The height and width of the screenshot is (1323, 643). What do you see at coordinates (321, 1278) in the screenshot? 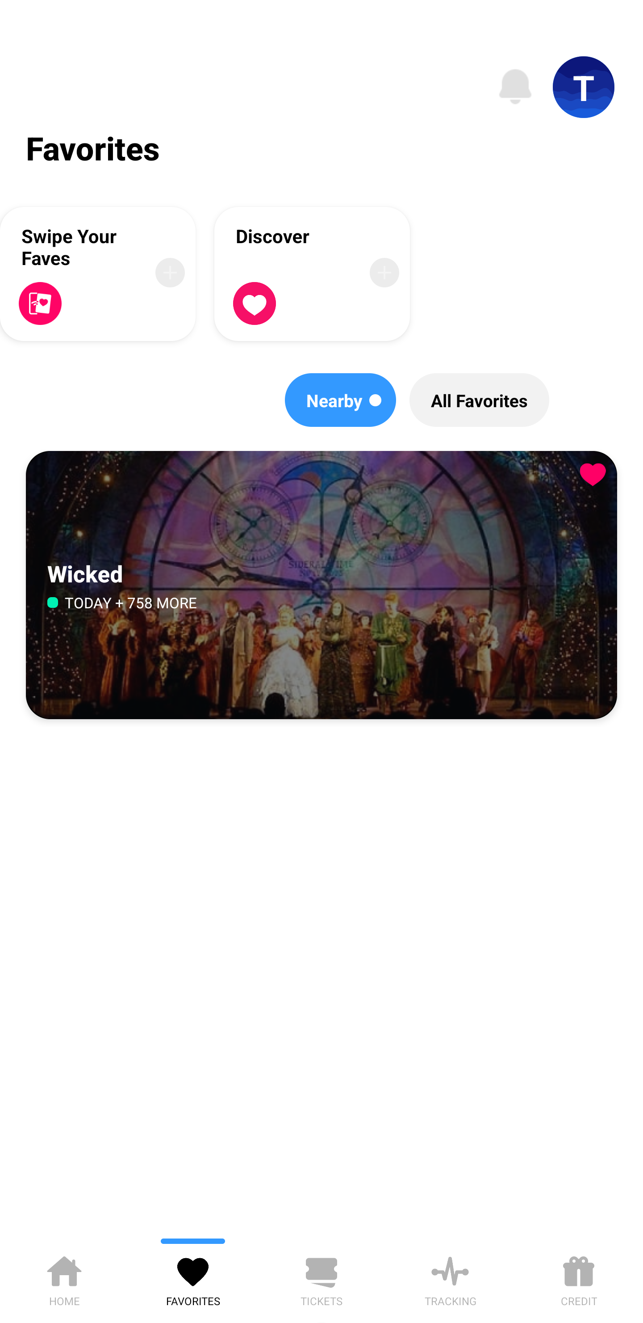
I see `TICKETS` at bounding box center [321, 1278].